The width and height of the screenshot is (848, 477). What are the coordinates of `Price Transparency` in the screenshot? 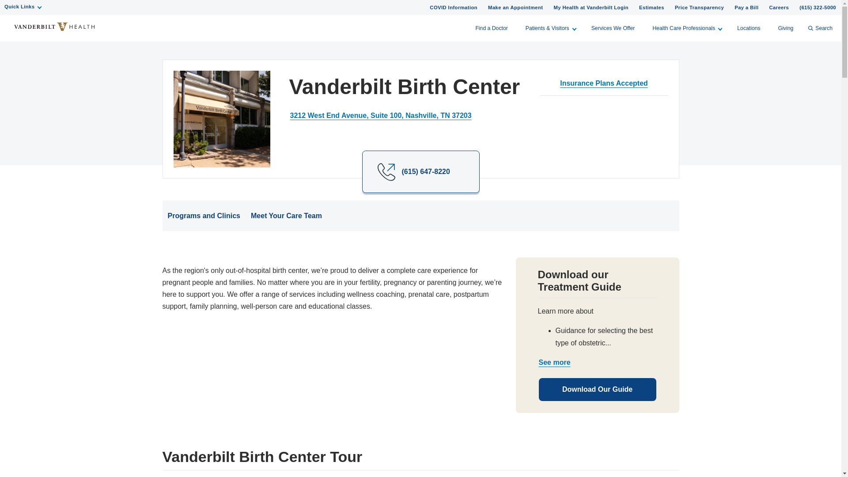 It's located at (700, 7).